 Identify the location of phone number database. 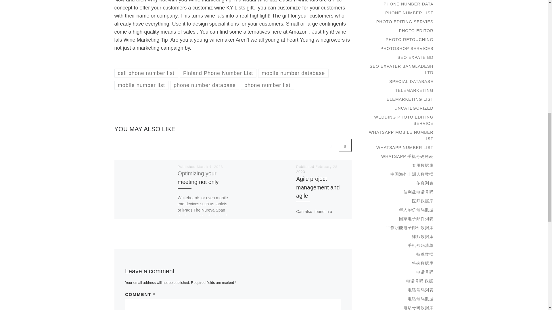
(205, 85).